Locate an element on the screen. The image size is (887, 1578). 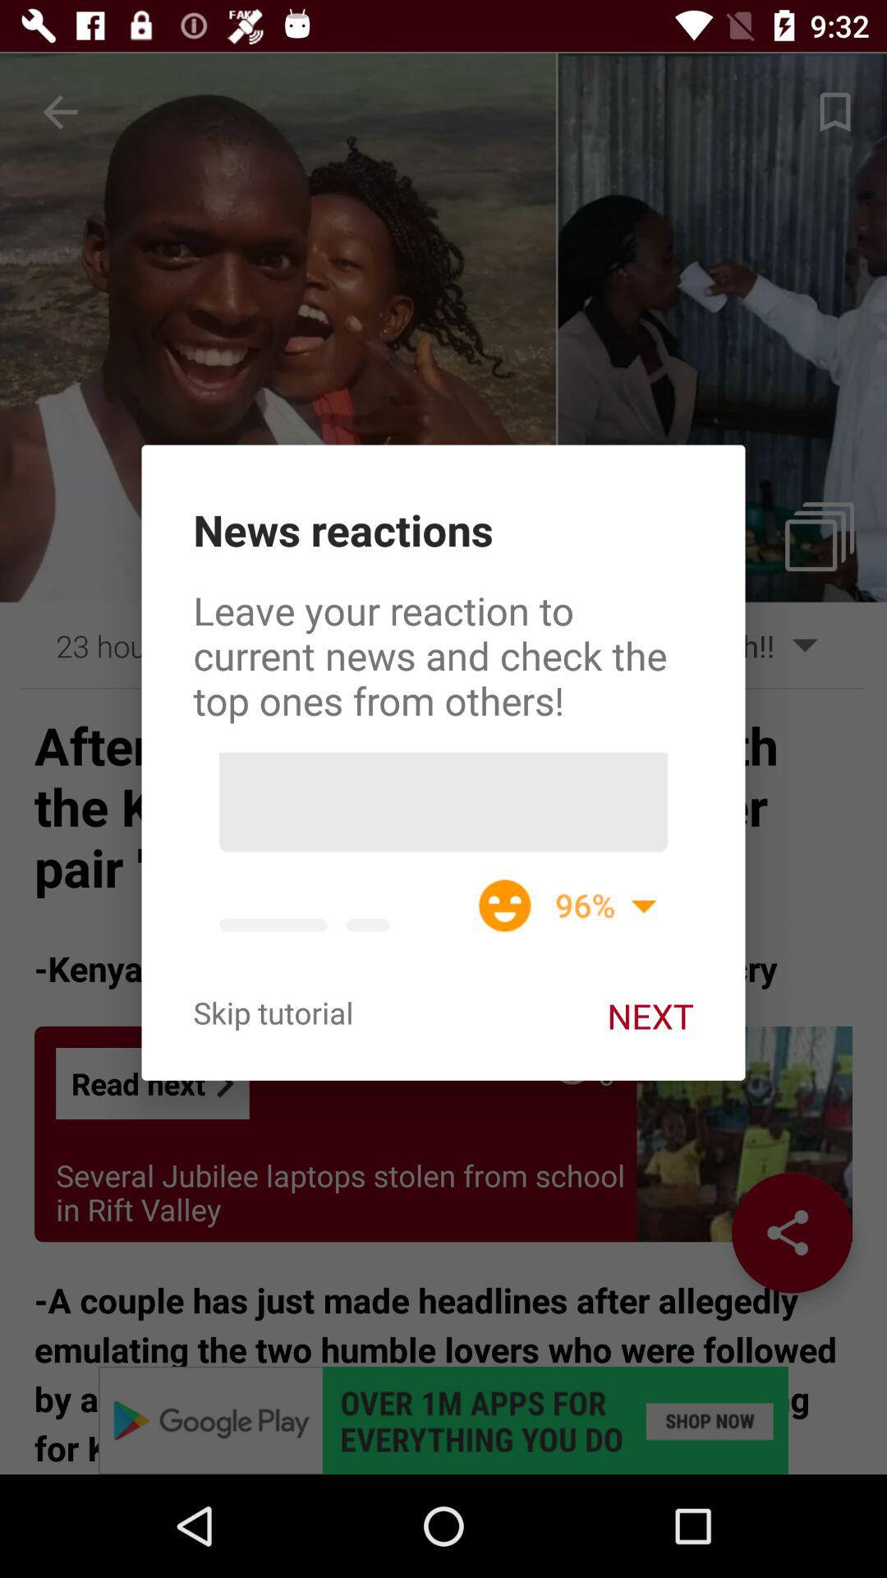
swipe to skip tutorial icon is located at coordinates (273, 1013).